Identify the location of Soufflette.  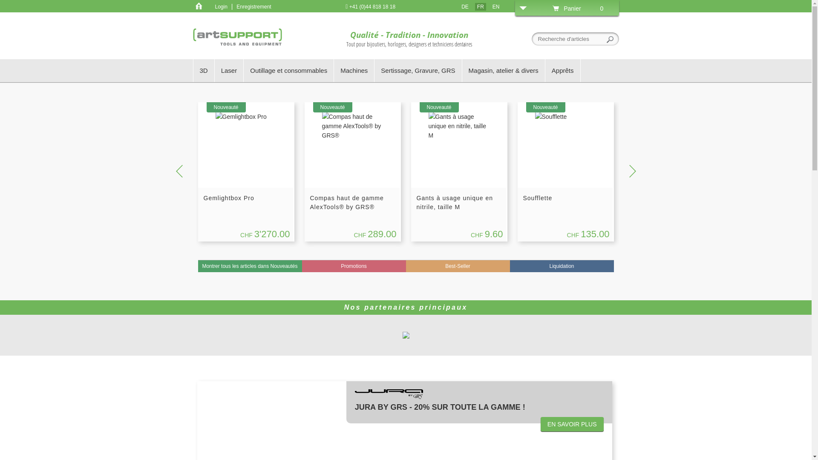
(538, 198).